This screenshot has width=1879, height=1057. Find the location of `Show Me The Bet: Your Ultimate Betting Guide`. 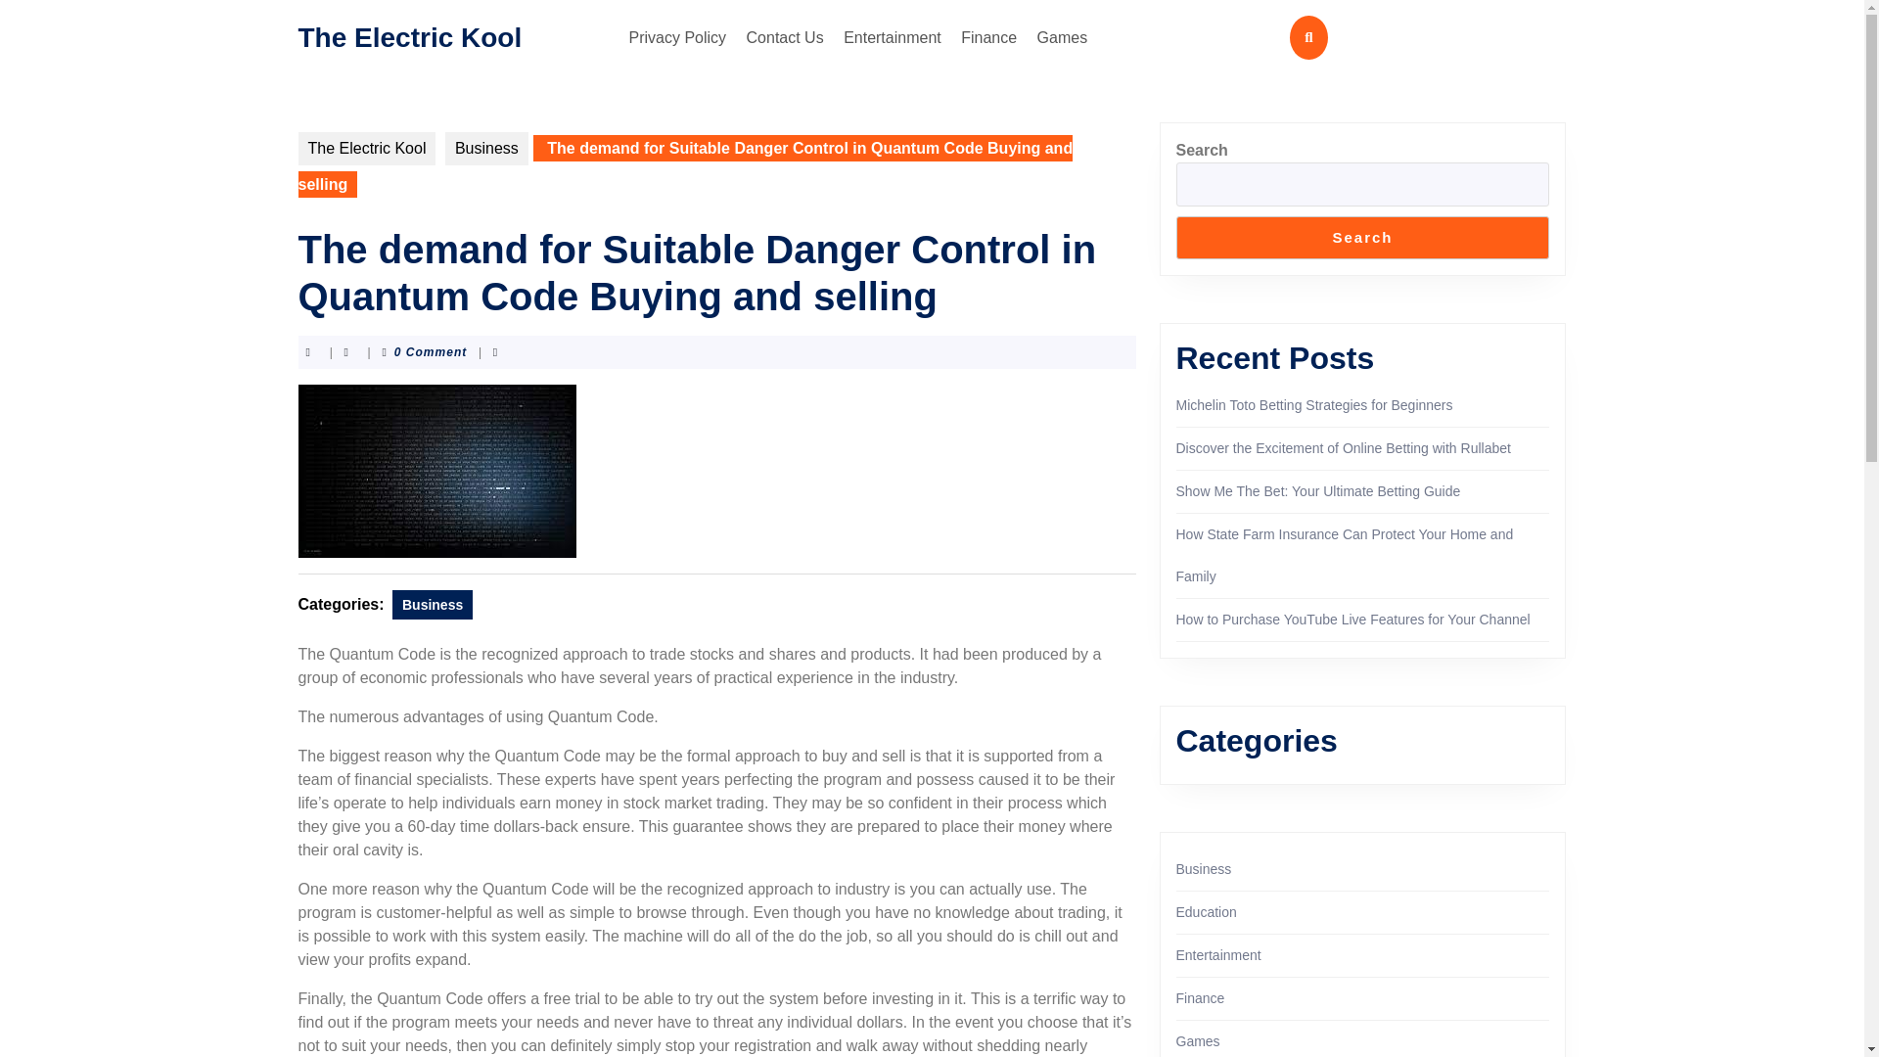

Show Me The Bet: Your Ultimate Betting Guide is located at coordinates (1318, 490).